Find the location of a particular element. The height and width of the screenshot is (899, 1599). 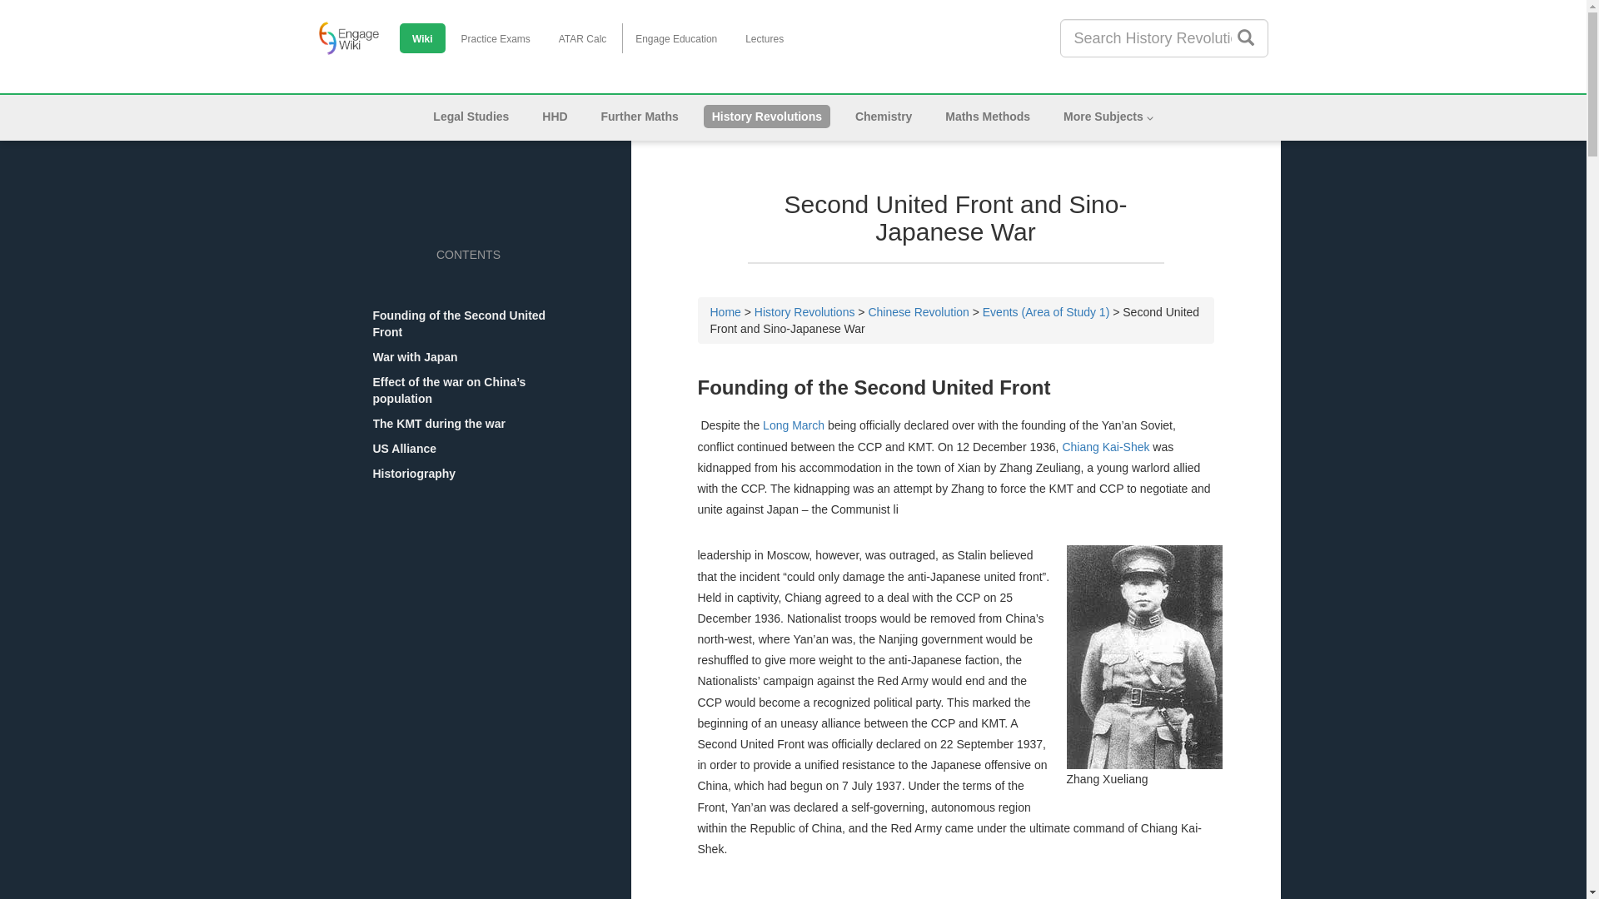

Lectures is located at coordinates (765, 39).